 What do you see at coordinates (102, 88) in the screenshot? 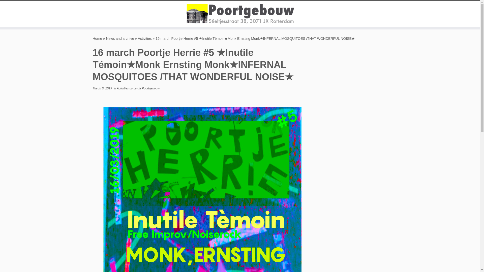
I see `12 h 32 min` at bounding box center [102, 88].